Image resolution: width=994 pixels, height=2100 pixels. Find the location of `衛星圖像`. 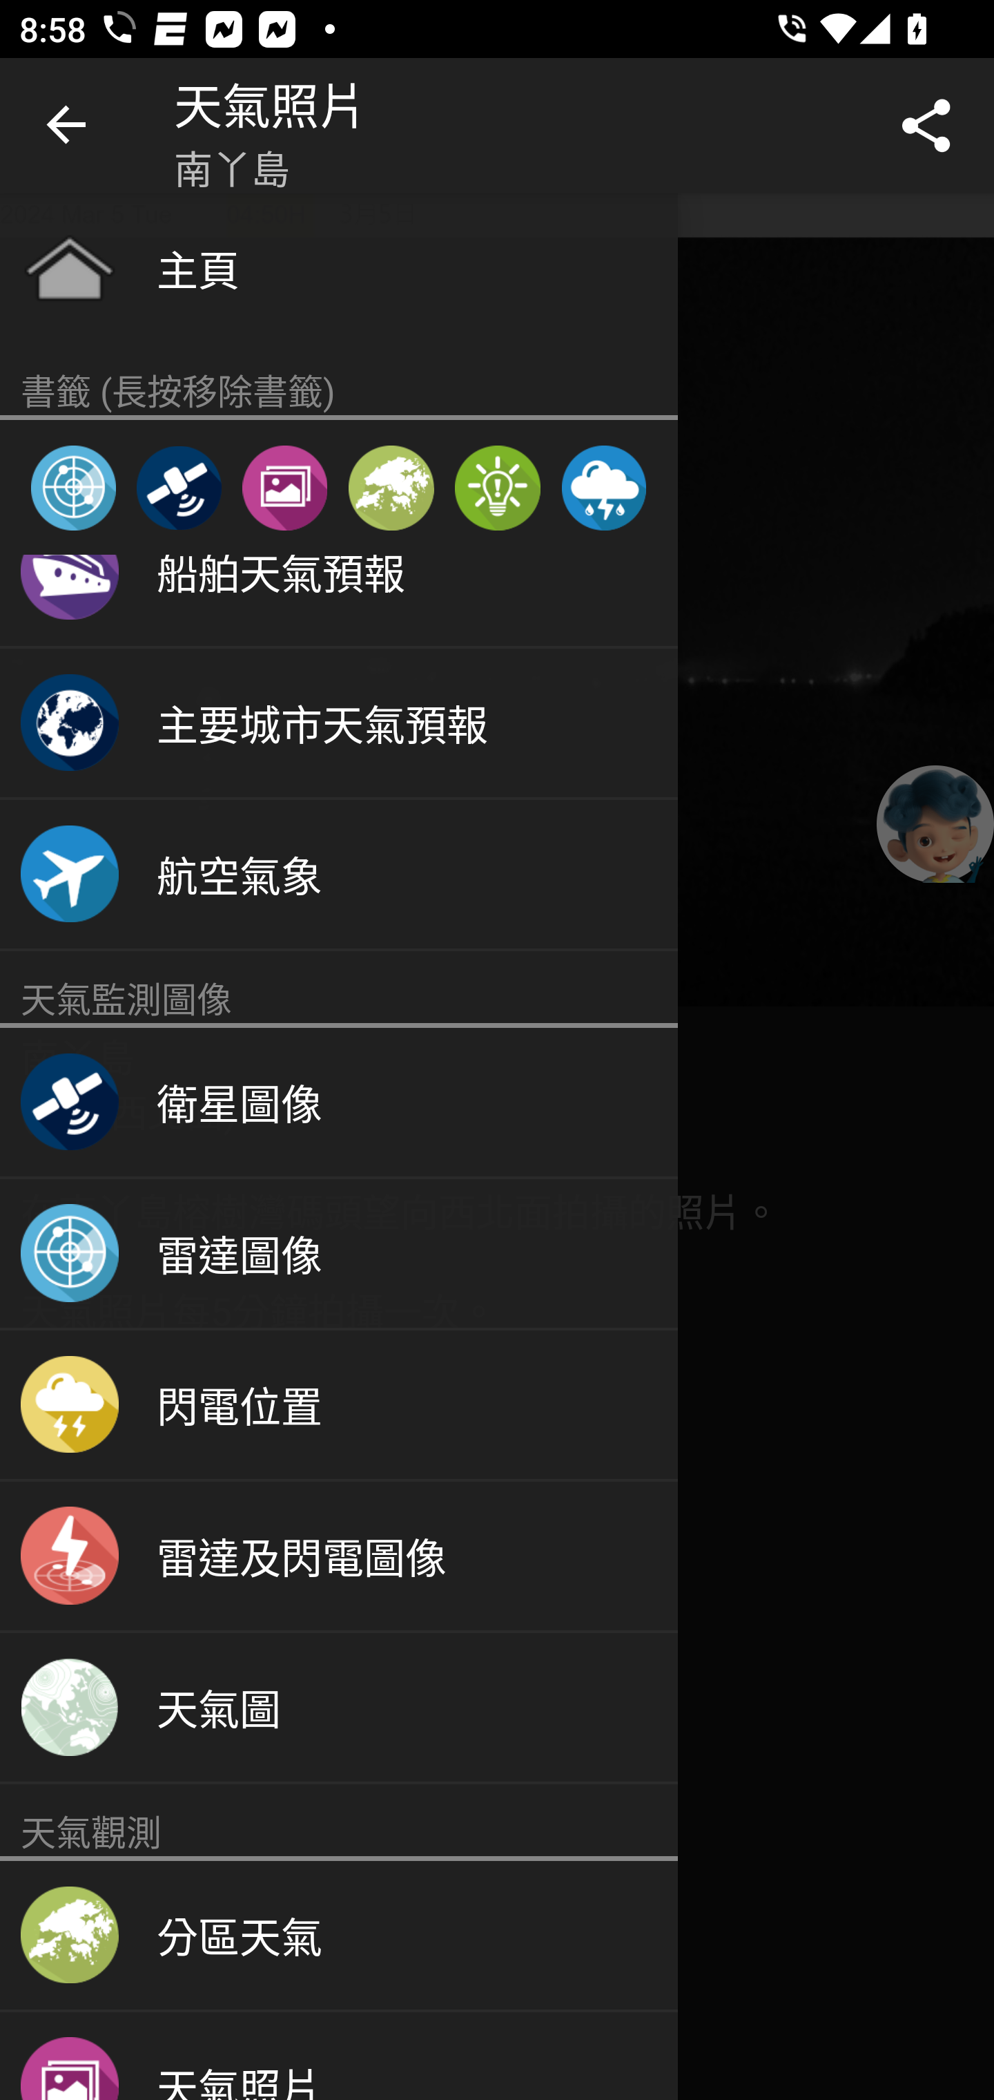

衛星圖像 is located at coordinates (178, 488).